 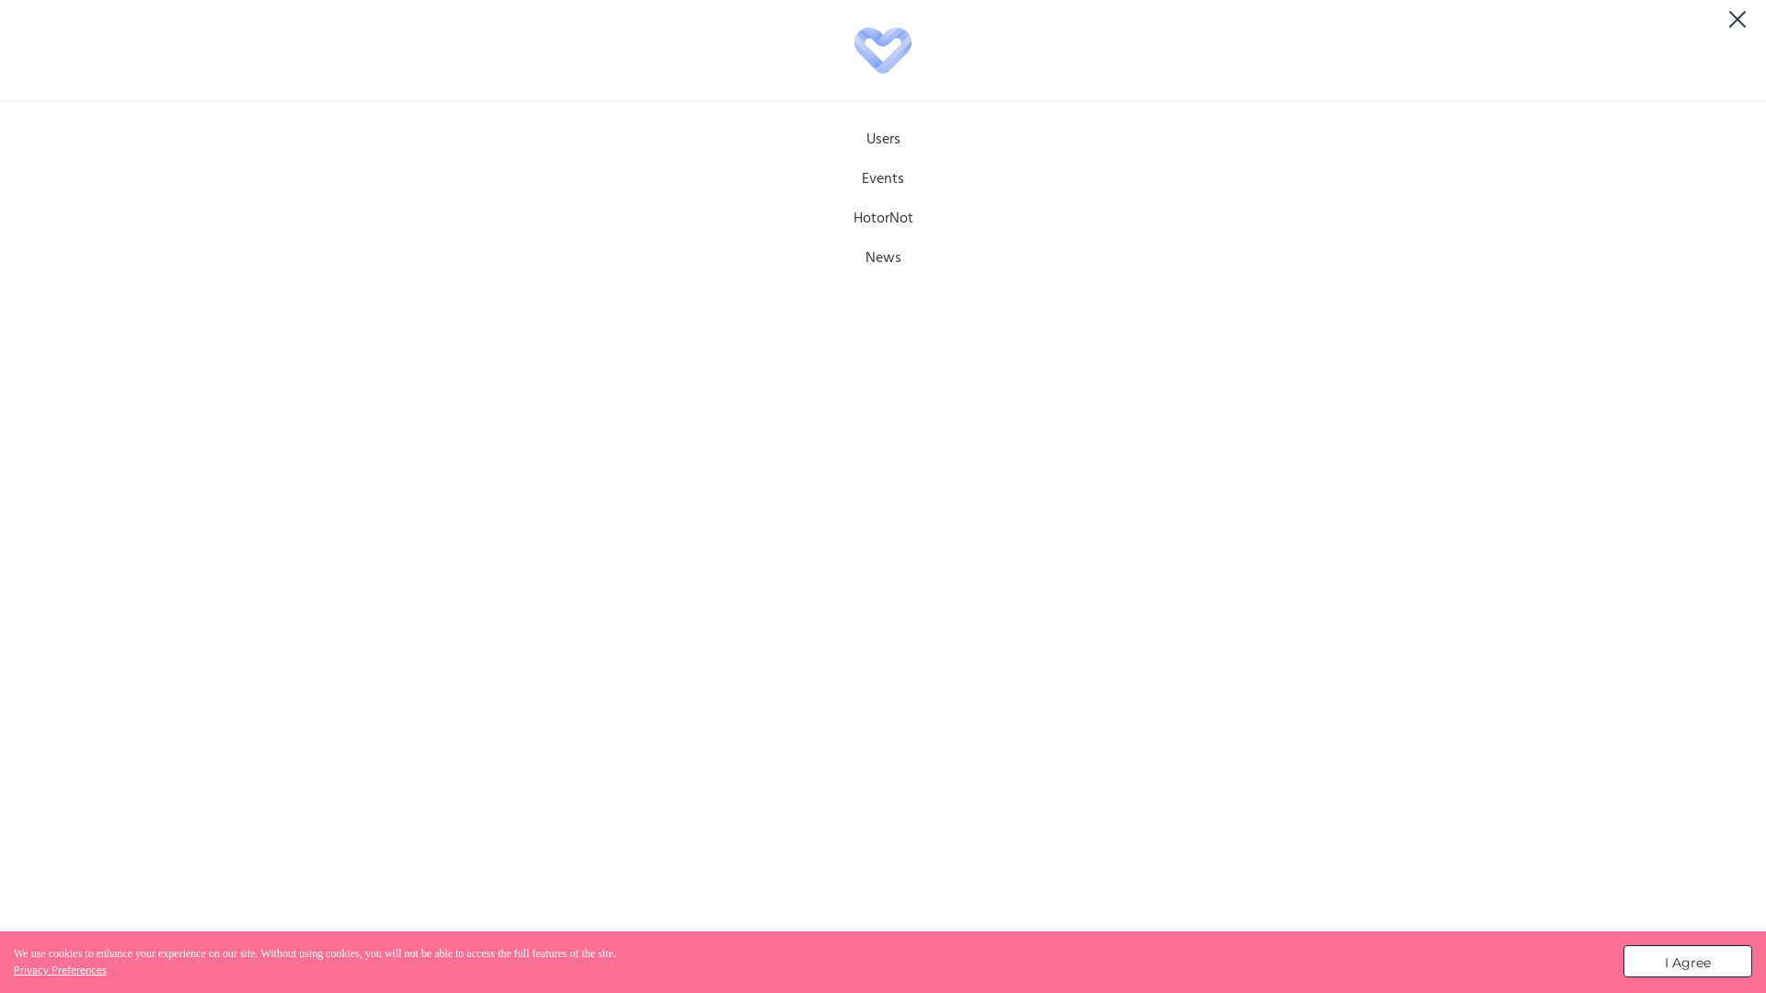 What do you see at coordinates (883, 179) in the screenshot?
I see `Events` at bounding box center [883, 179].